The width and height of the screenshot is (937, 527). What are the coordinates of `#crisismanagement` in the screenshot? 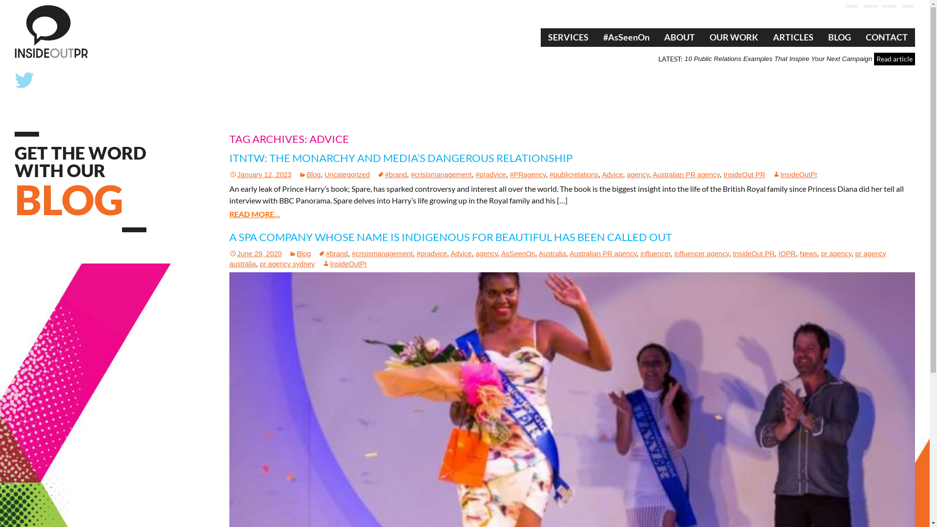 It's located at (441, 175).